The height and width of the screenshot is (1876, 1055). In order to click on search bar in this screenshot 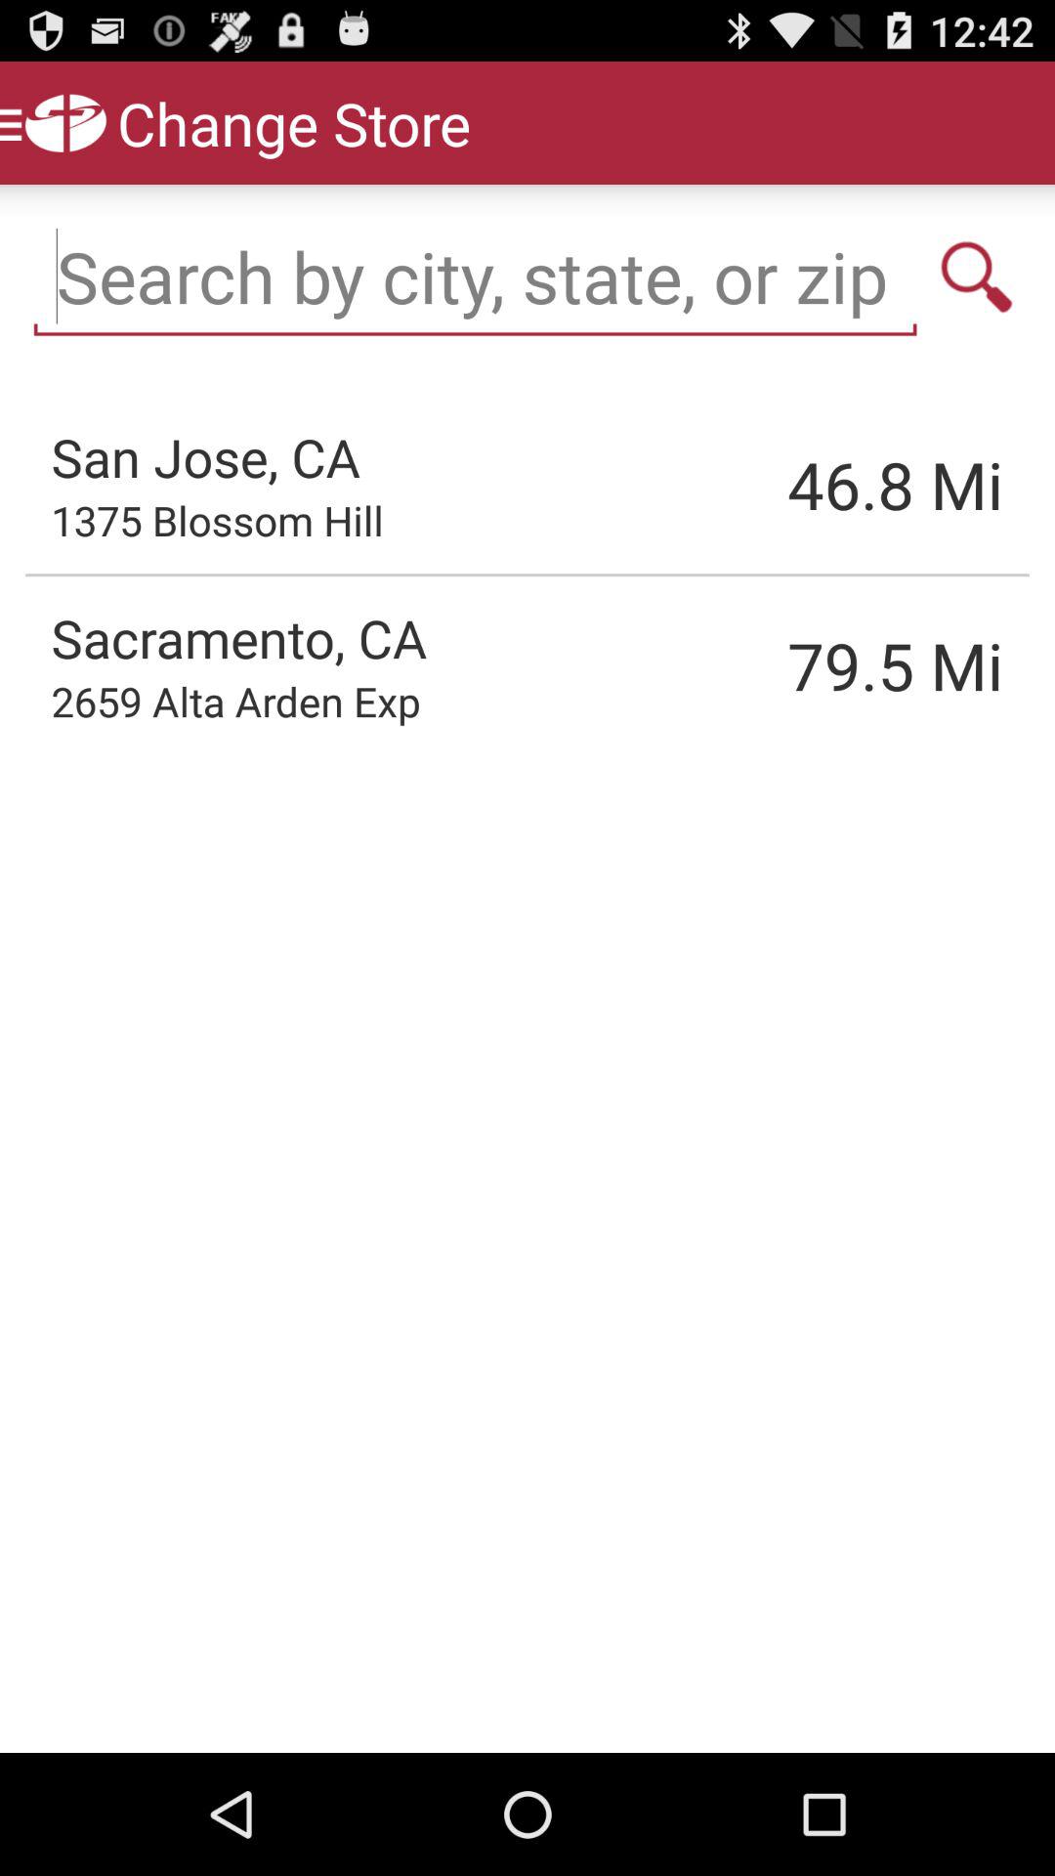, I will do `click(475, 277)`.